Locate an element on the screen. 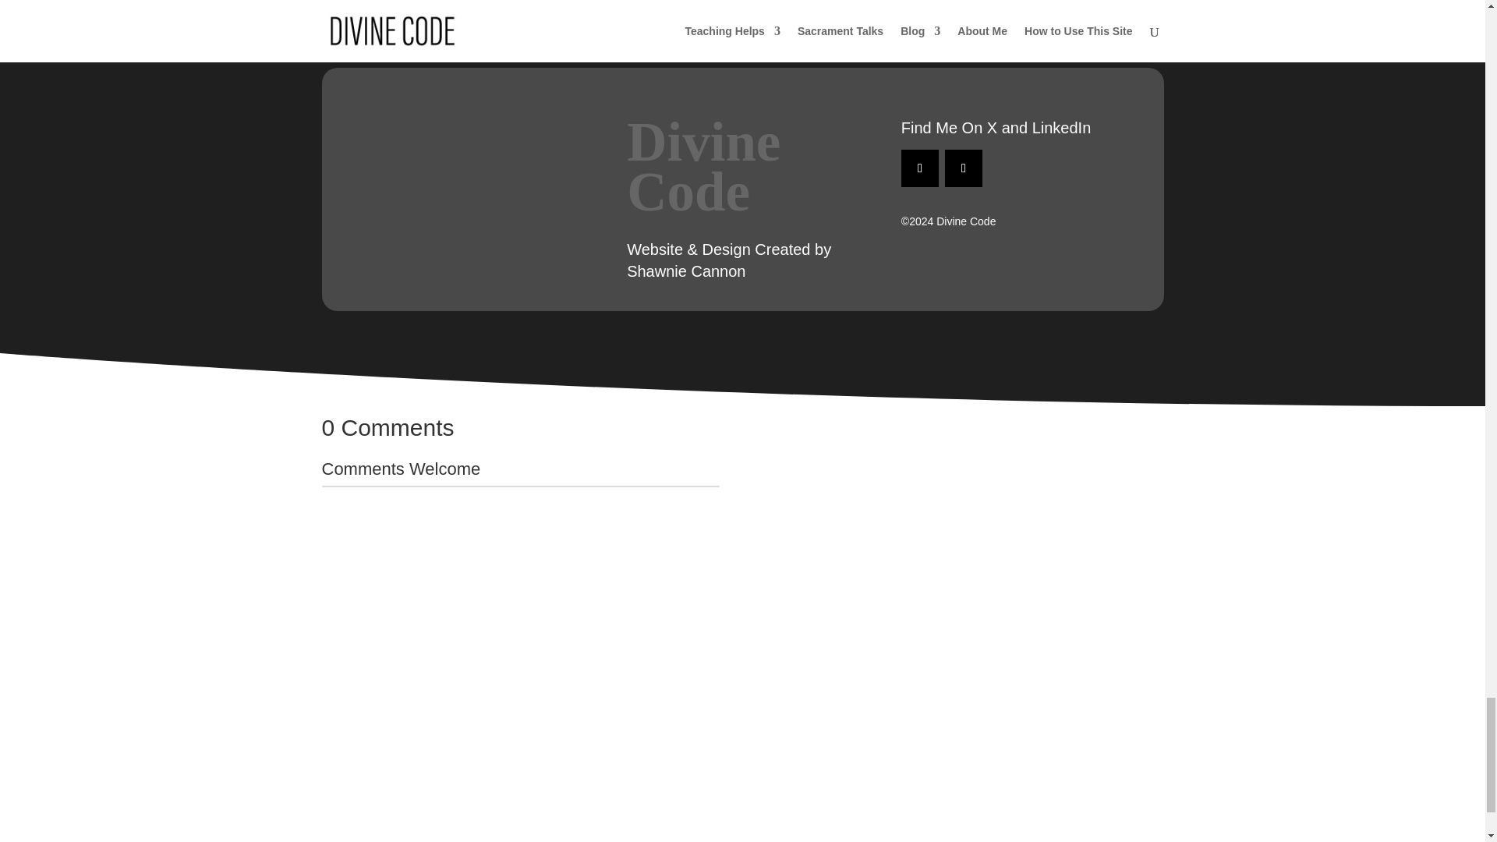  Follow on X is located at coordinates (919, 168).